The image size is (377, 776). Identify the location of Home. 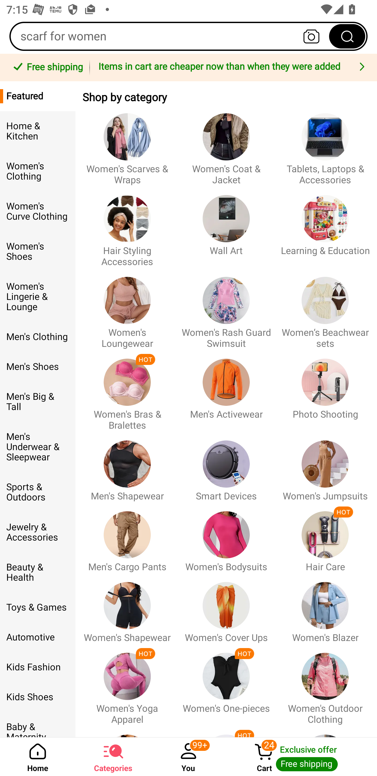
(38, 757).